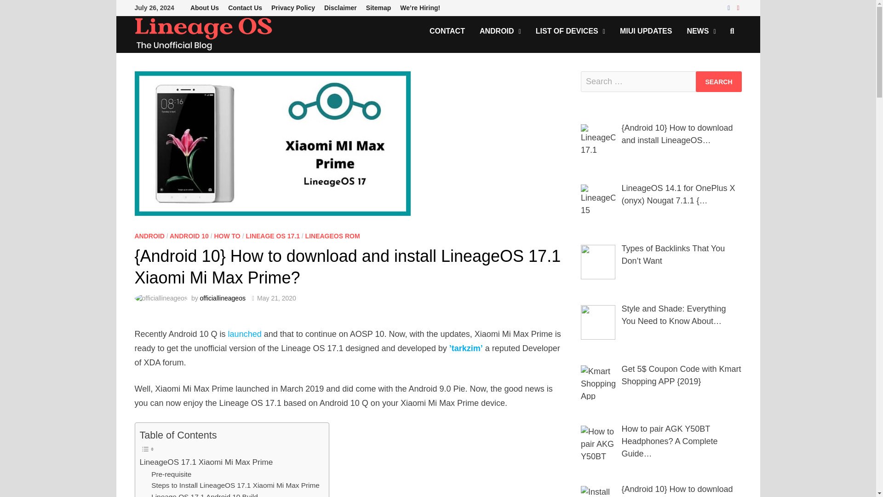  I want to click on Sitemap, so click(378, 8).